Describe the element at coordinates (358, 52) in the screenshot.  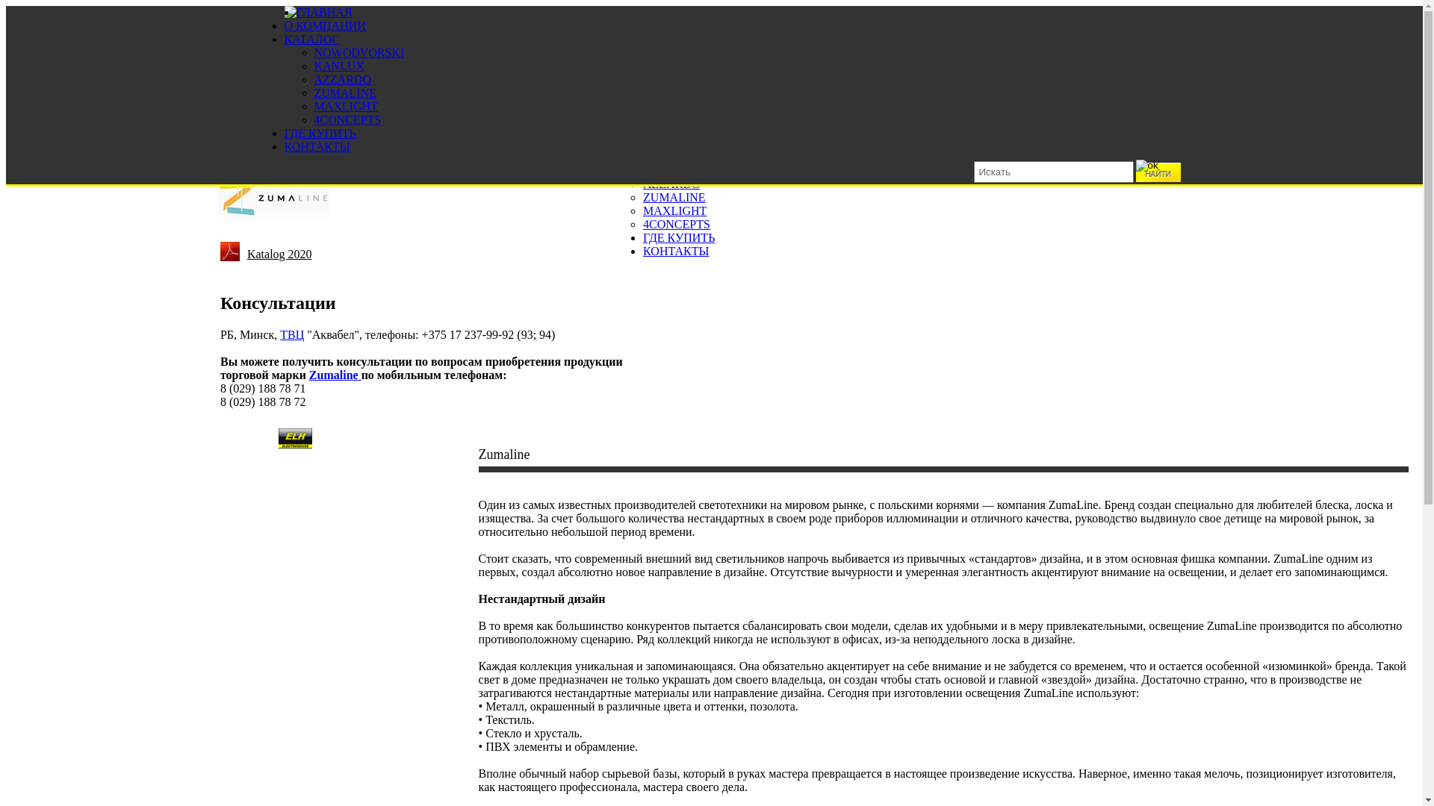
I see `NOWODVORSKI` at that location.